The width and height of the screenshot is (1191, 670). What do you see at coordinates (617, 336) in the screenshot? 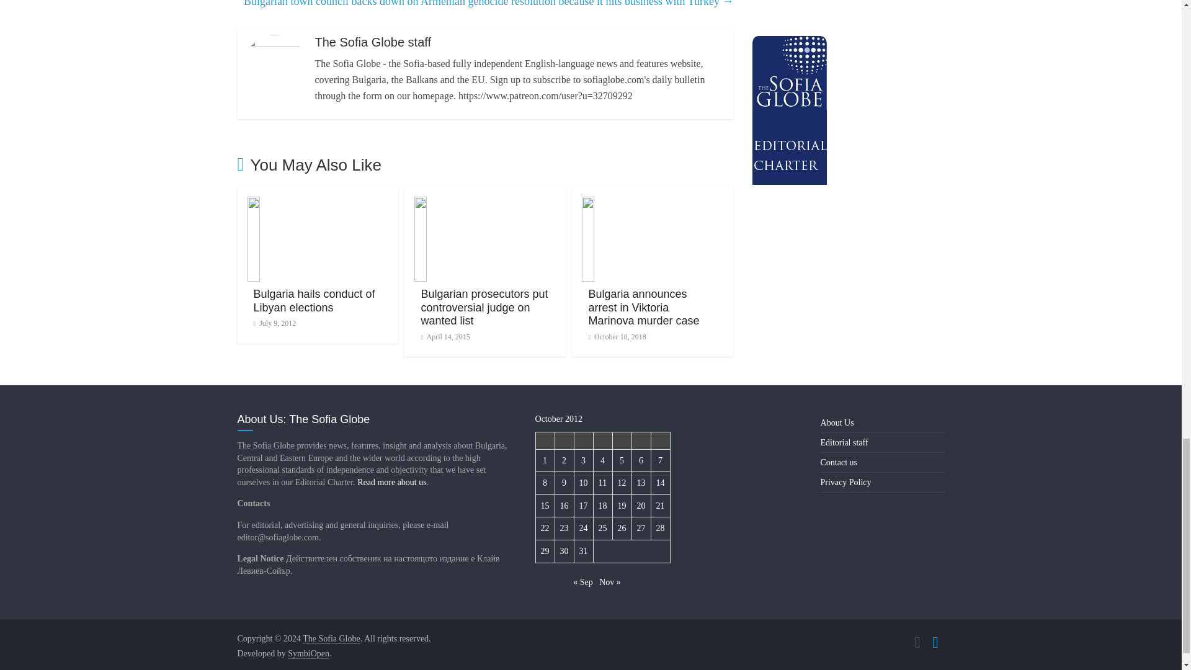
I see `October 10, 2018` at bounding box center [617, 336].